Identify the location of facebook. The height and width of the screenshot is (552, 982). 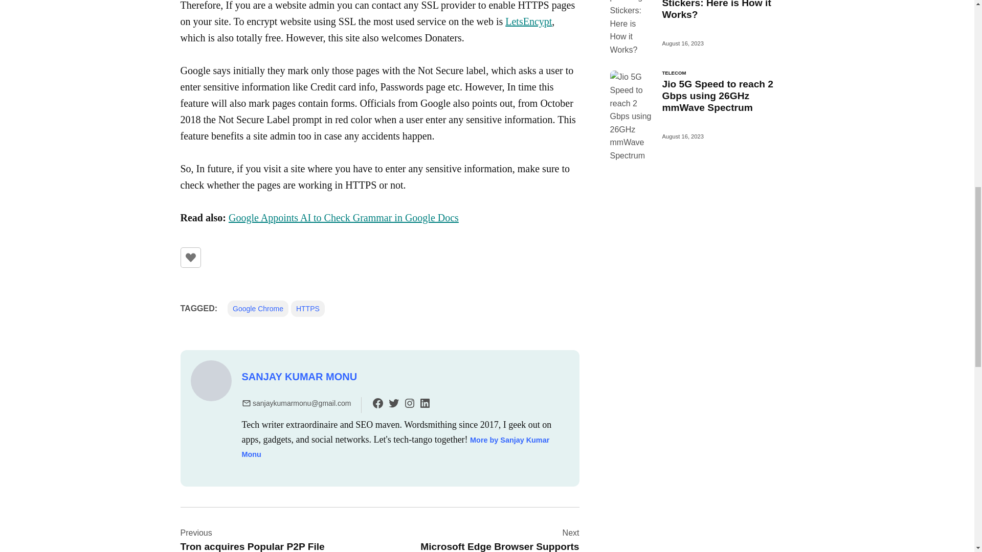
(377, 403).